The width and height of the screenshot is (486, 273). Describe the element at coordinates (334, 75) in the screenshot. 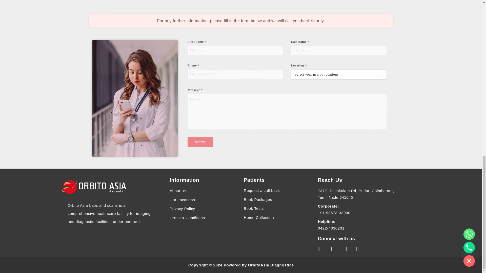

I see `Select your nearby locations` at that location.